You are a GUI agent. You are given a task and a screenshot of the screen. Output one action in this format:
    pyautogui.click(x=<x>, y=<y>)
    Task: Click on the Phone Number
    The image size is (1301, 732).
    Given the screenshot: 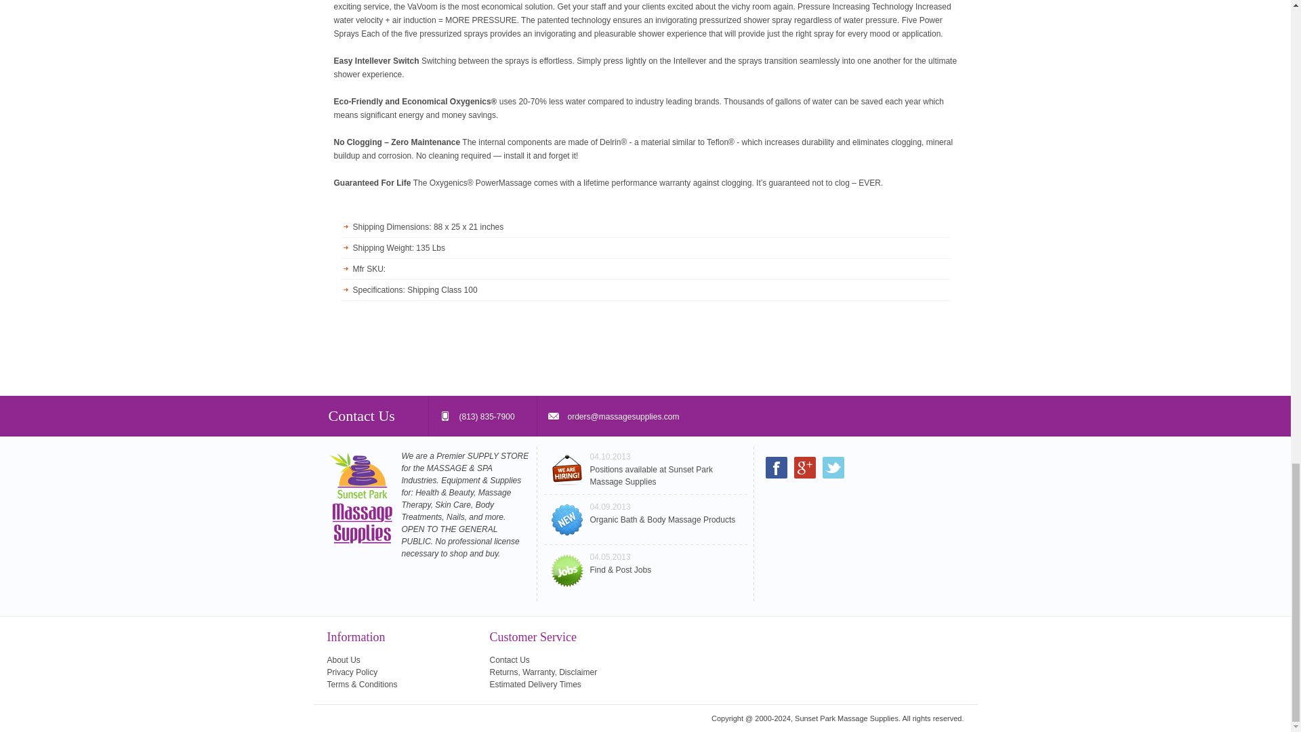 What is the action you would take?
    pyautogui.click(x=482, y=416)
    